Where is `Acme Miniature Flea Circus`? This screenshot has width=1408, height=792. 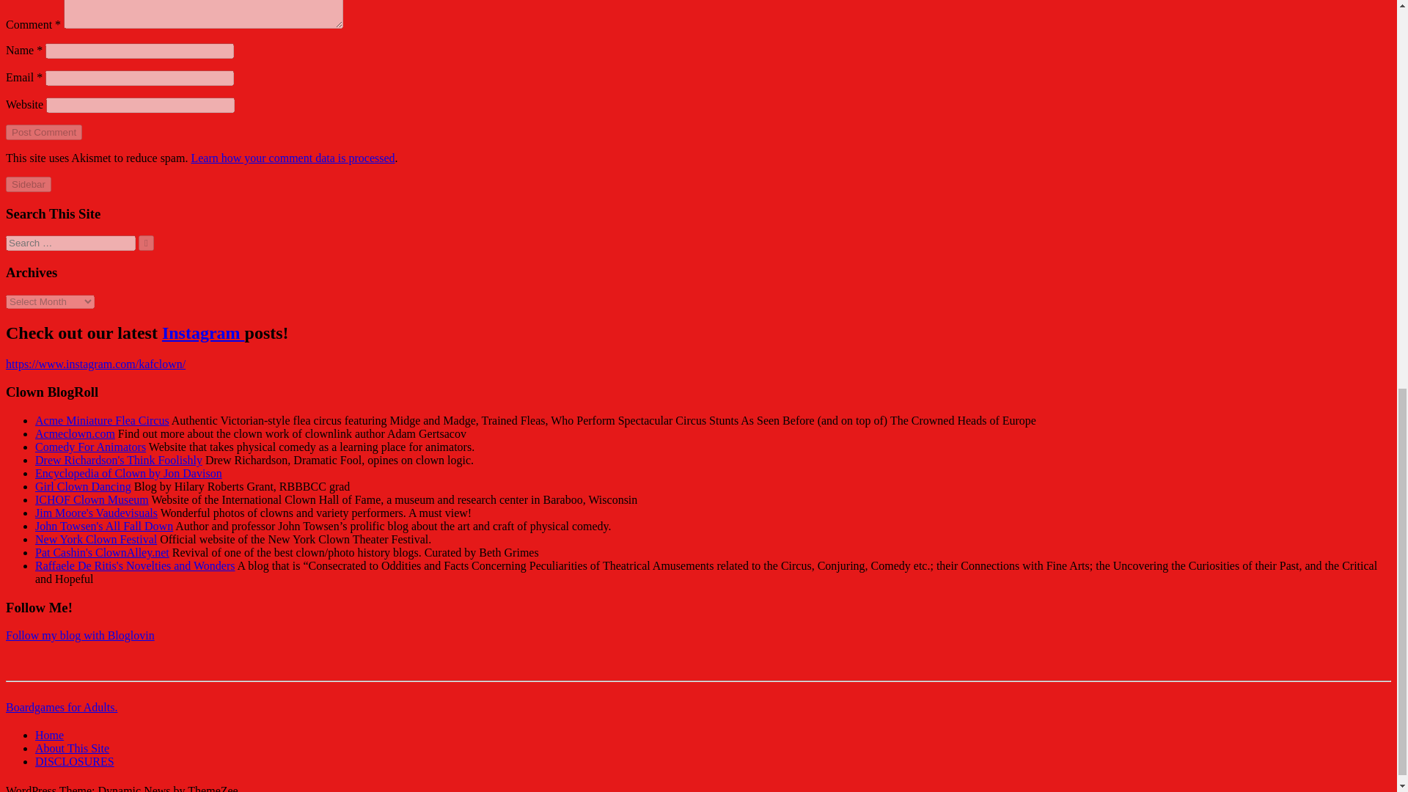 Acme Miniature Flea Circus is located at coordinates (102, 420).